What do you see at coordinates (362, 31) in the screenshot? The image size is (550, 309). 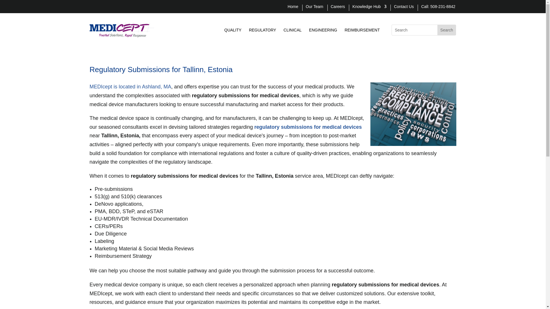 I see `REIMBURSEMENT` at bounding box center [362, 31].